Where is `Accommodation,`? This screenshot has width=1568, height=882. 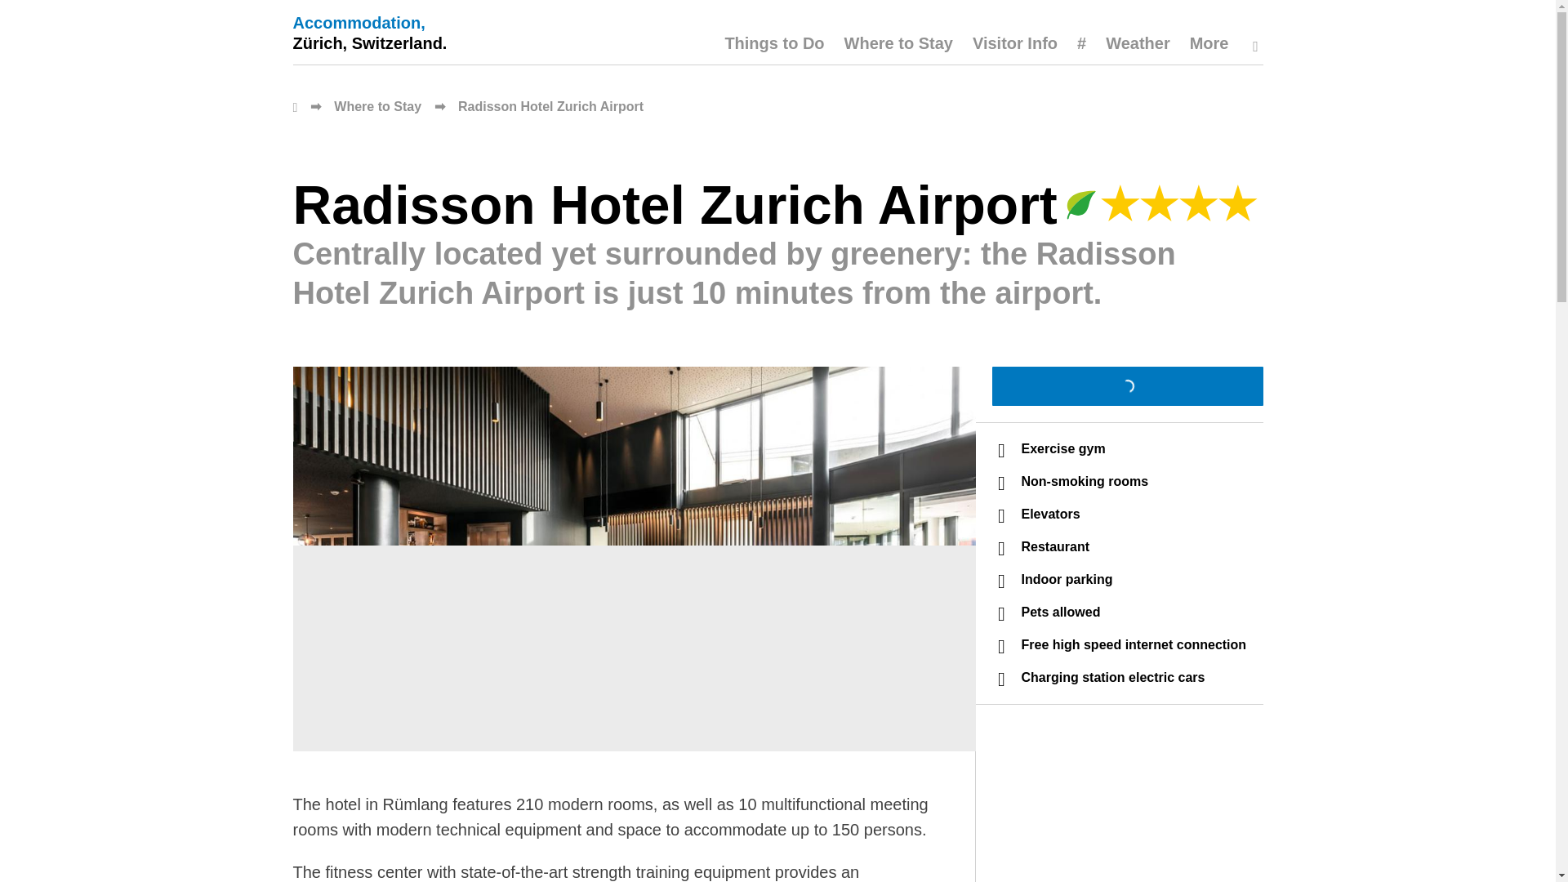
Accommodation, is located at coordinates (369, 24).